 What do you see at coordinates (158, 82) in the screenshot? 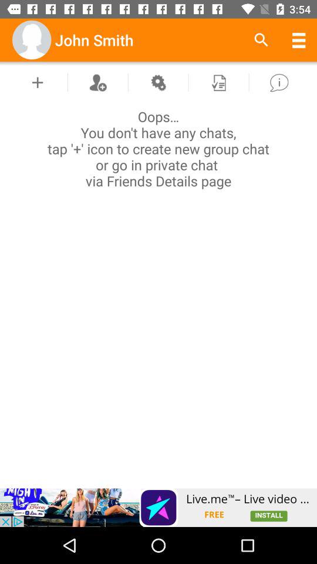
I see `view settings` at bounding box center [158, 82].